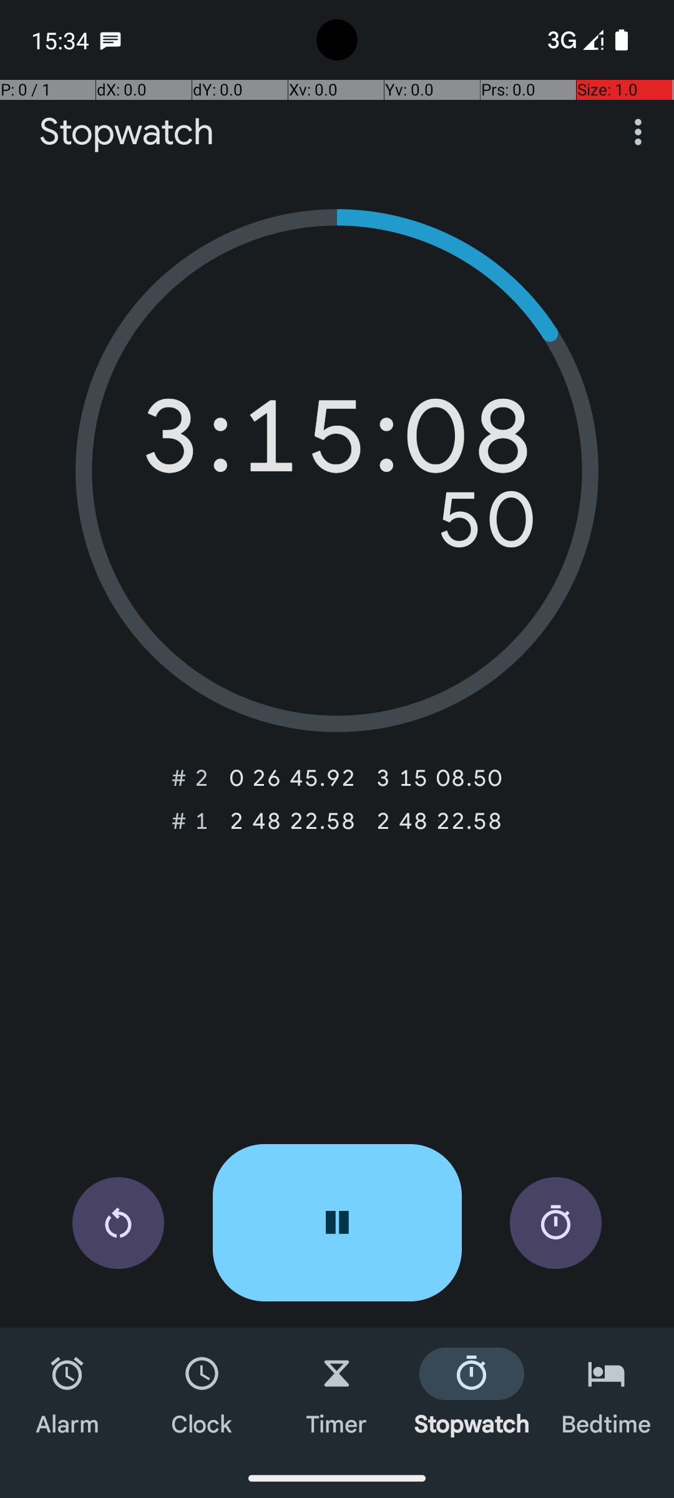  What do you see at coordinates (439, 778) in the screenshot?
I see `3‎ 15‎ 08.50` at bounding box center [439, 778].